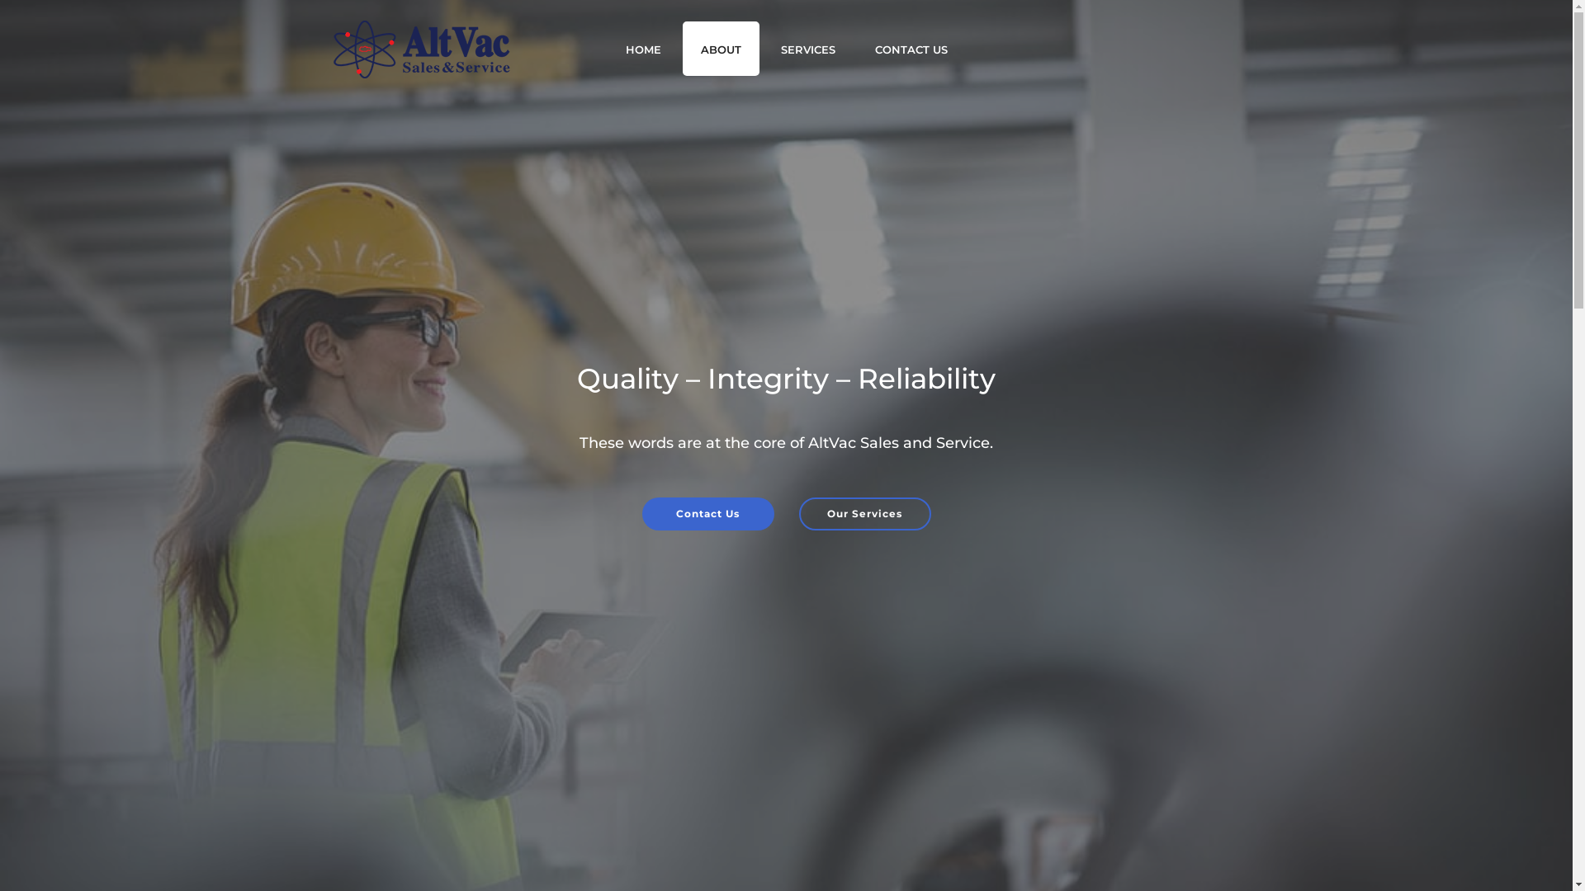 This screenshot has width=1585, height=891. I want to click on HOME, so click(644, 49).